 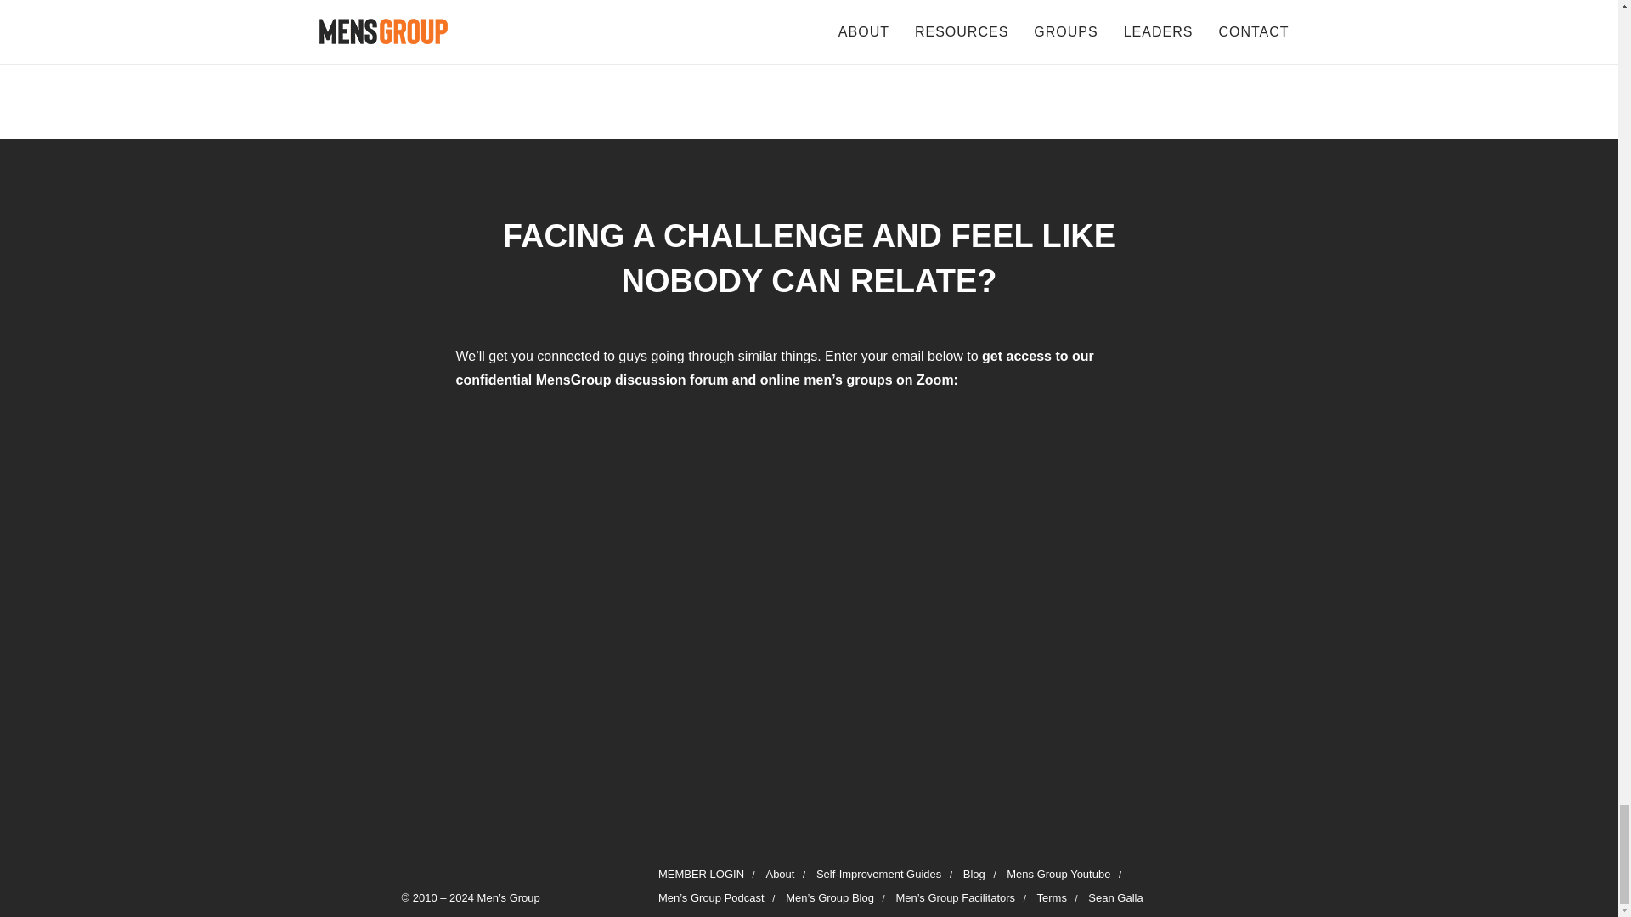 I want to click on Sean Galla, so click(x=1115, y=897).